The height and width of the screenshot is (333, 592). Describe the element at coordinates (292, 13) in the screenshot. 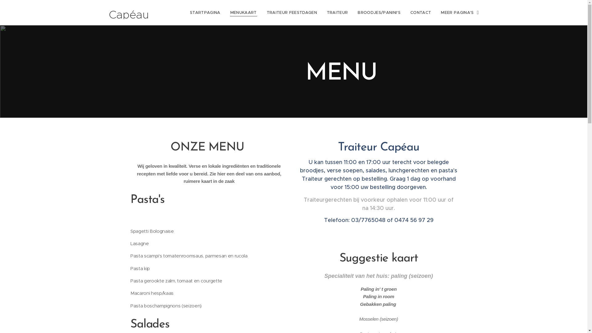

I see `TRAITEUR FEESTDAGEN` at that location.